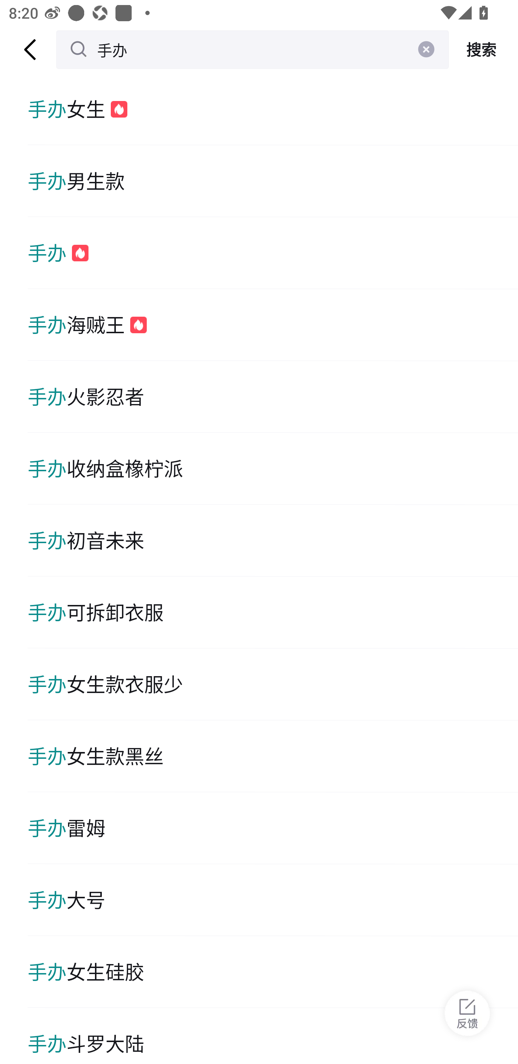 Image resolution: width=518 pixels, height=1064 pixels. Describe the element at coordinates (273, 180) in the screenshot. I see `手办男生款` at that location.